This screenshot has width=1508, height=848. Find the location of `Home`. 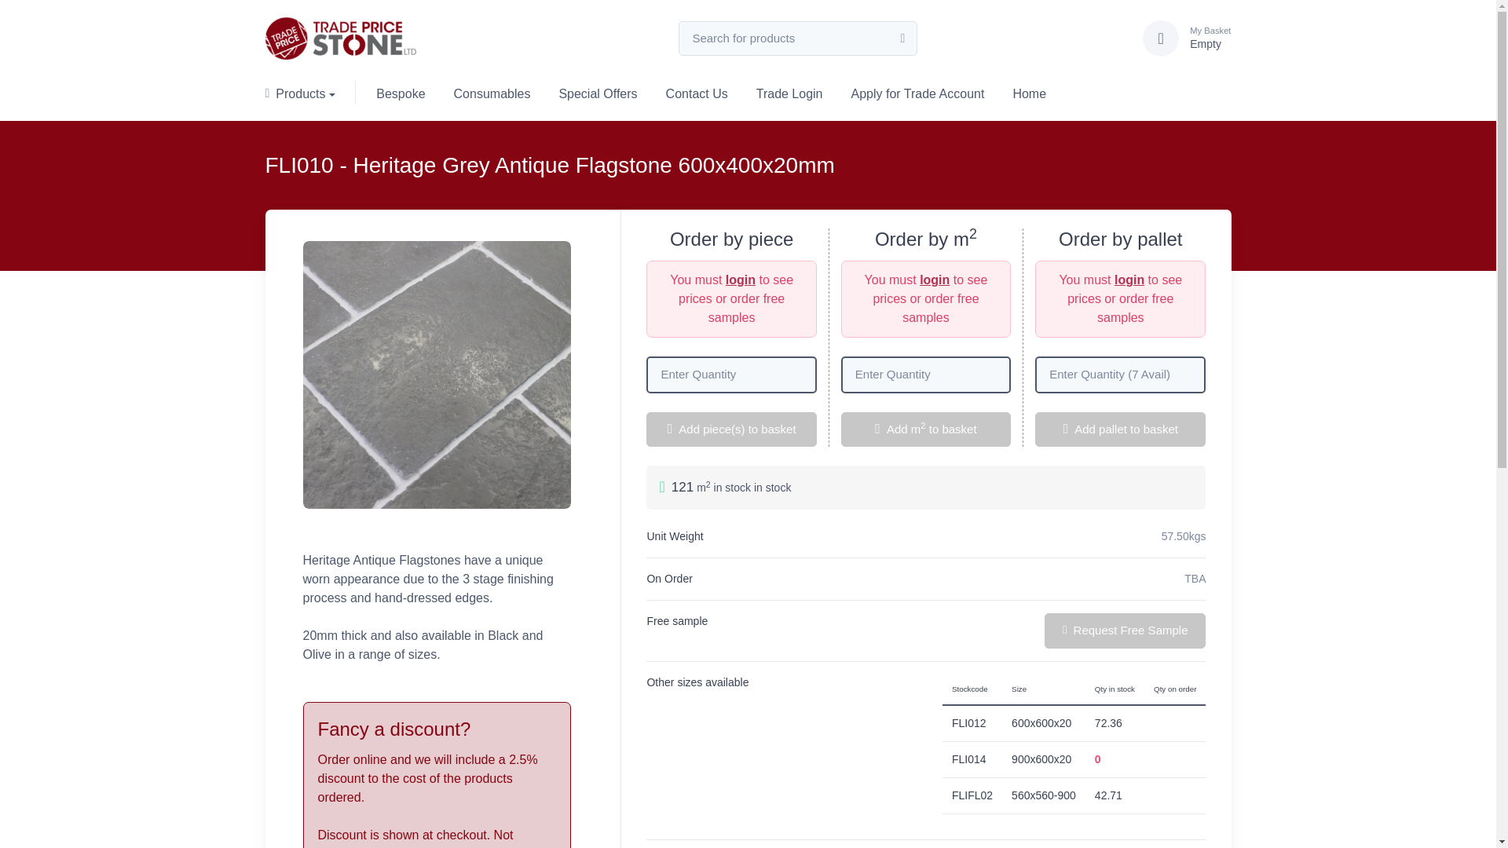

Home is located at coordinates (1029, 92).